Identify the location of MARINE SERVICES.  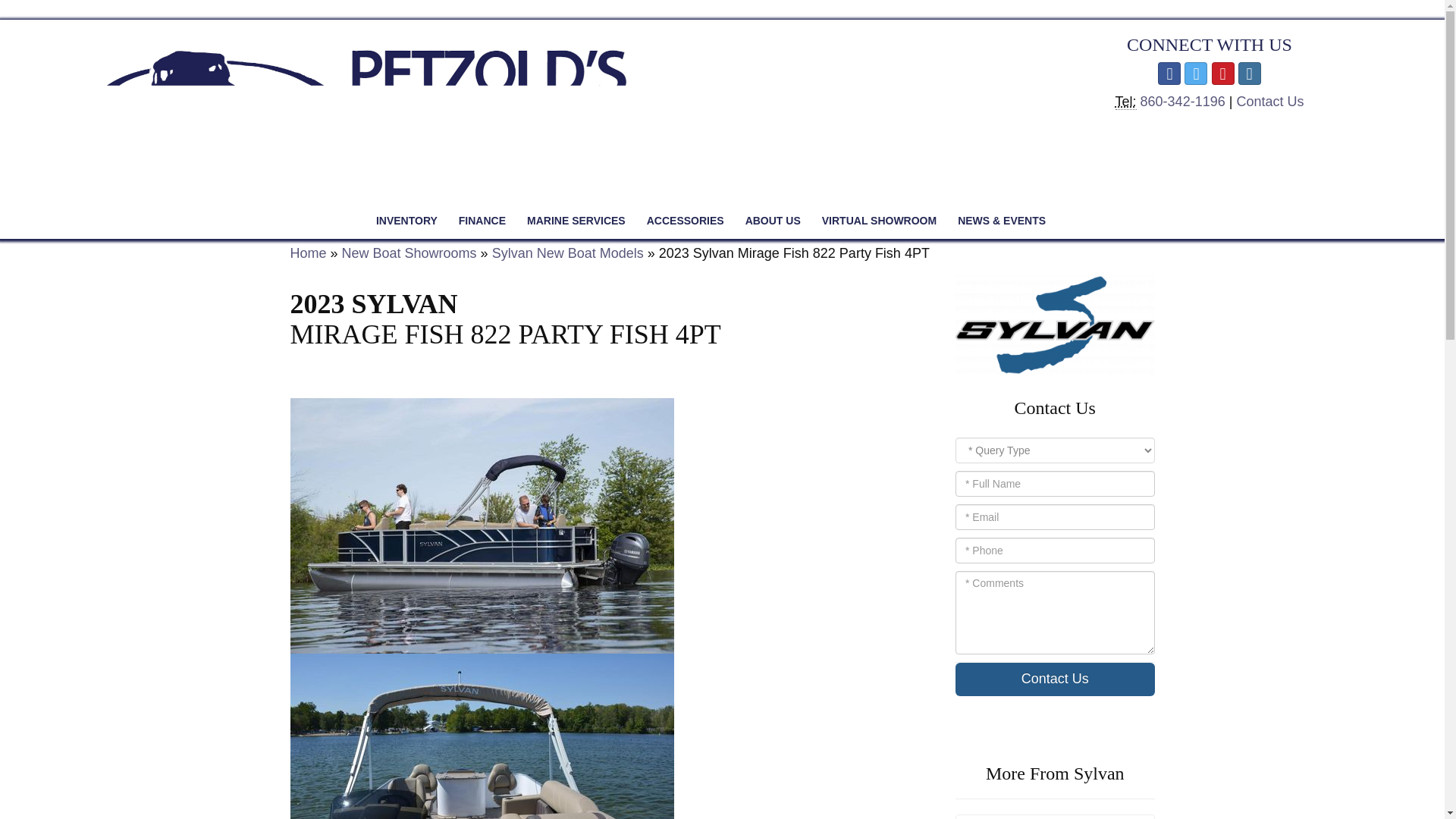
(576, 220).